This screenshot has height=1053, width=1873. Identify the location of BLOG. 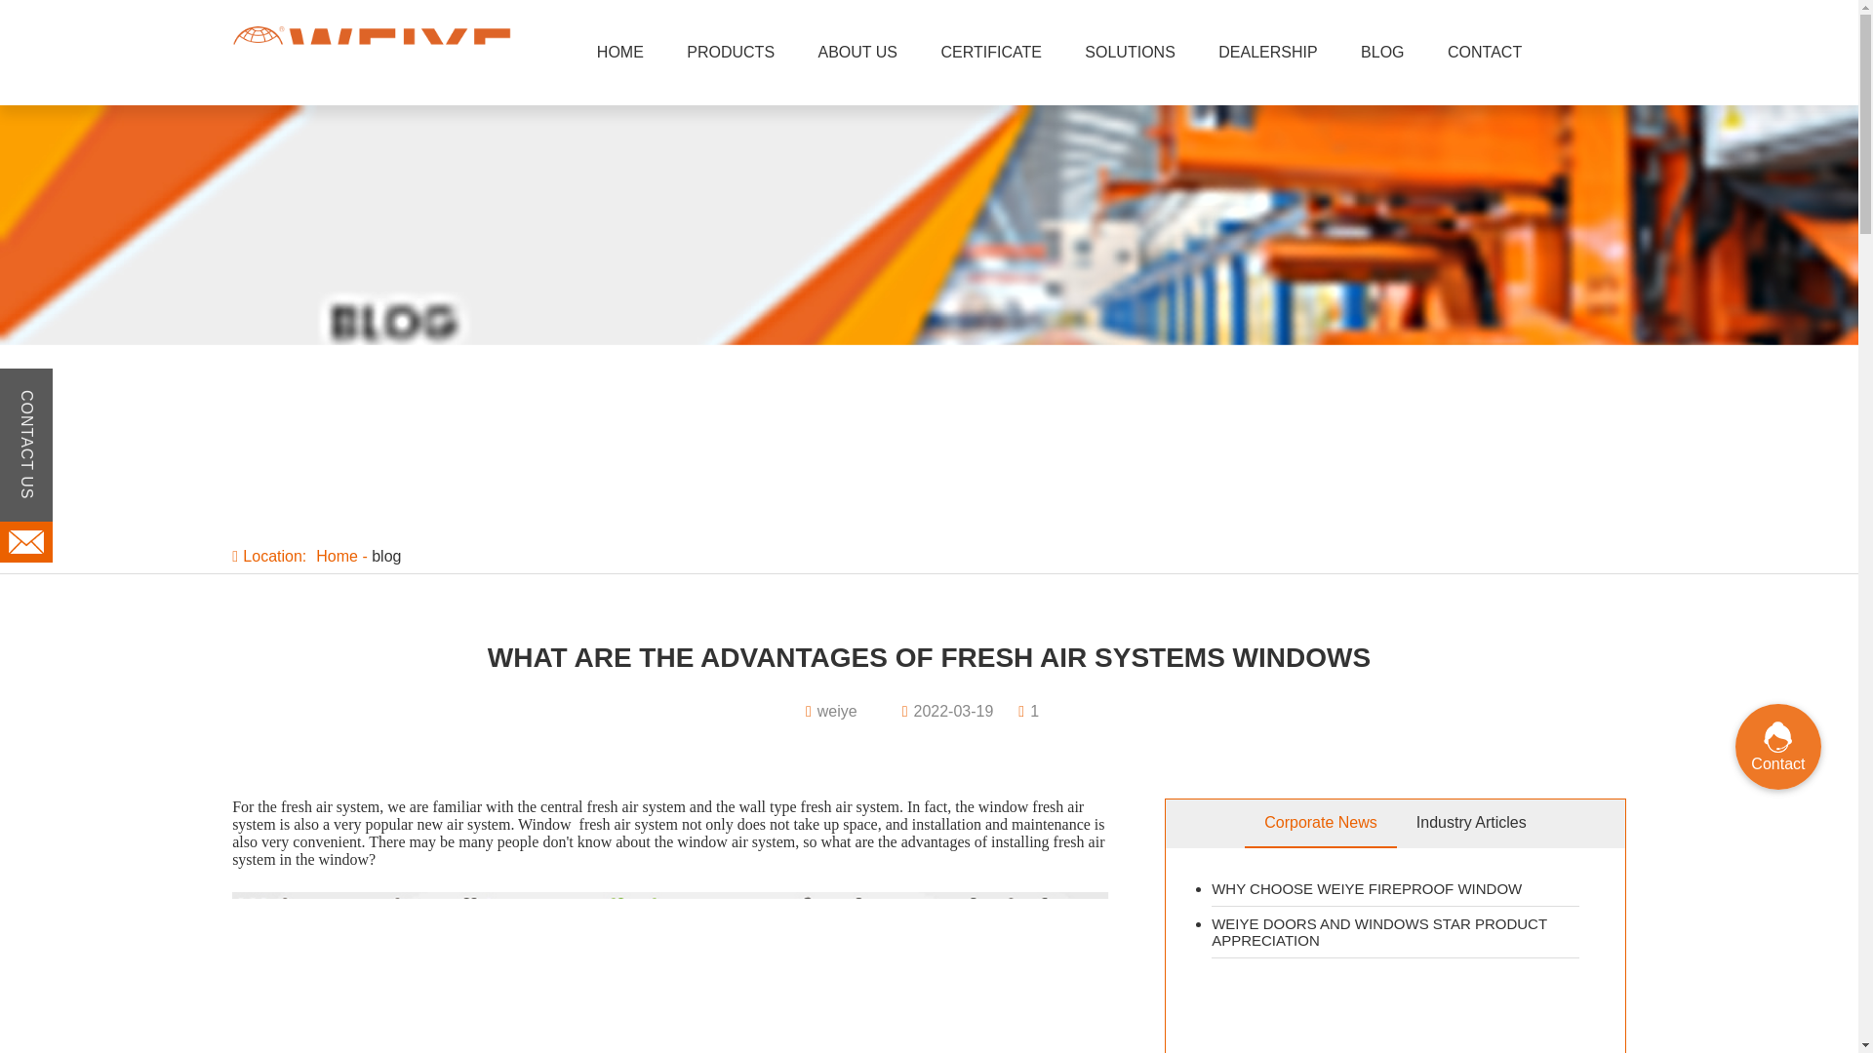
(1381, 53).